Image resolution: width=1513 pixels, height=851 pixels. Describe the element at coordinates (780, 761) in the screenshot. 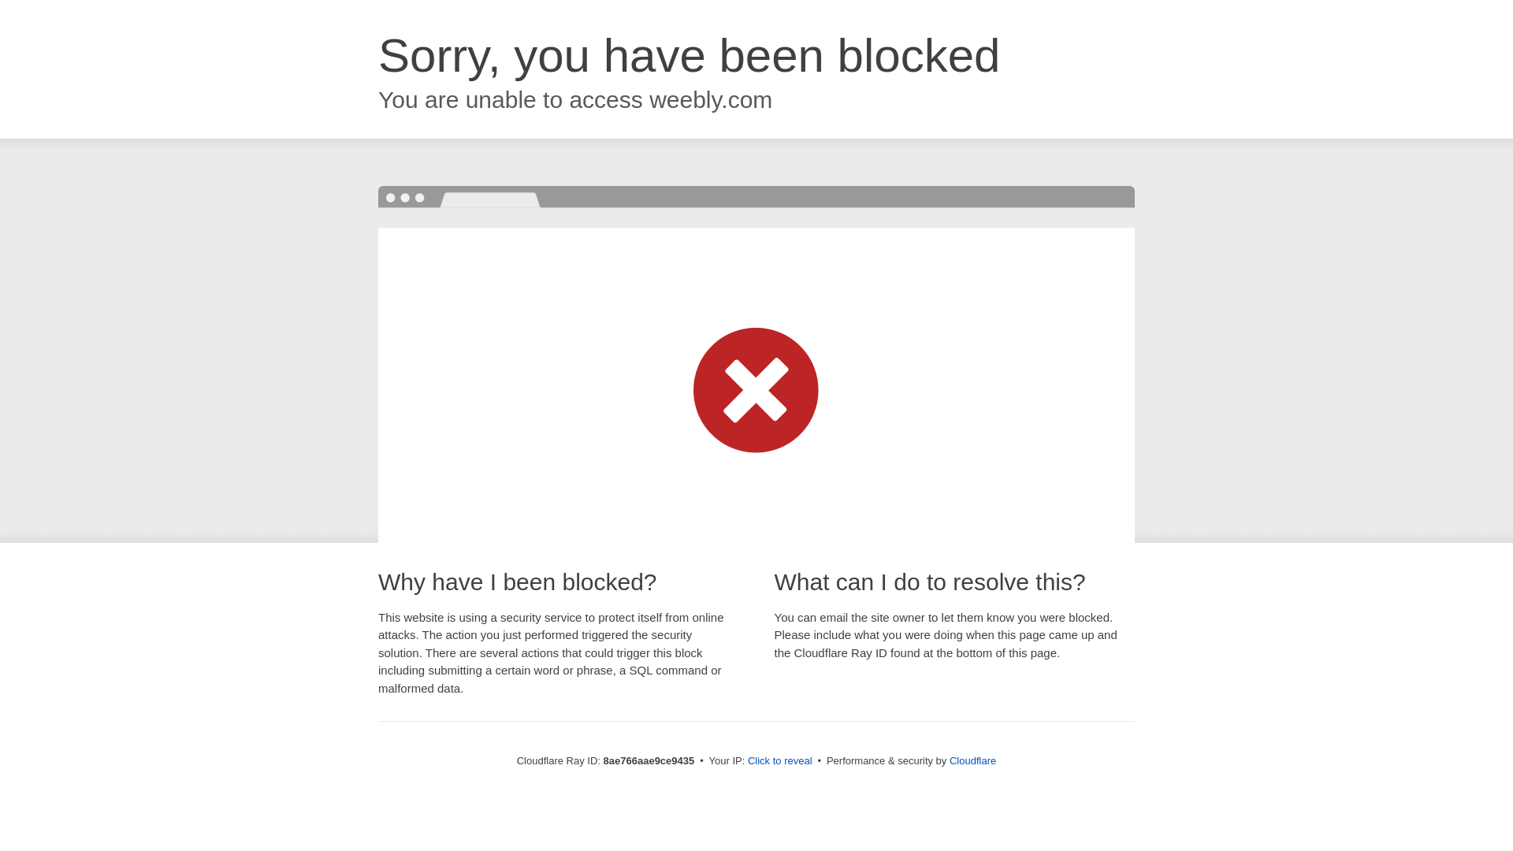

I see `Click to reveal` at that location.